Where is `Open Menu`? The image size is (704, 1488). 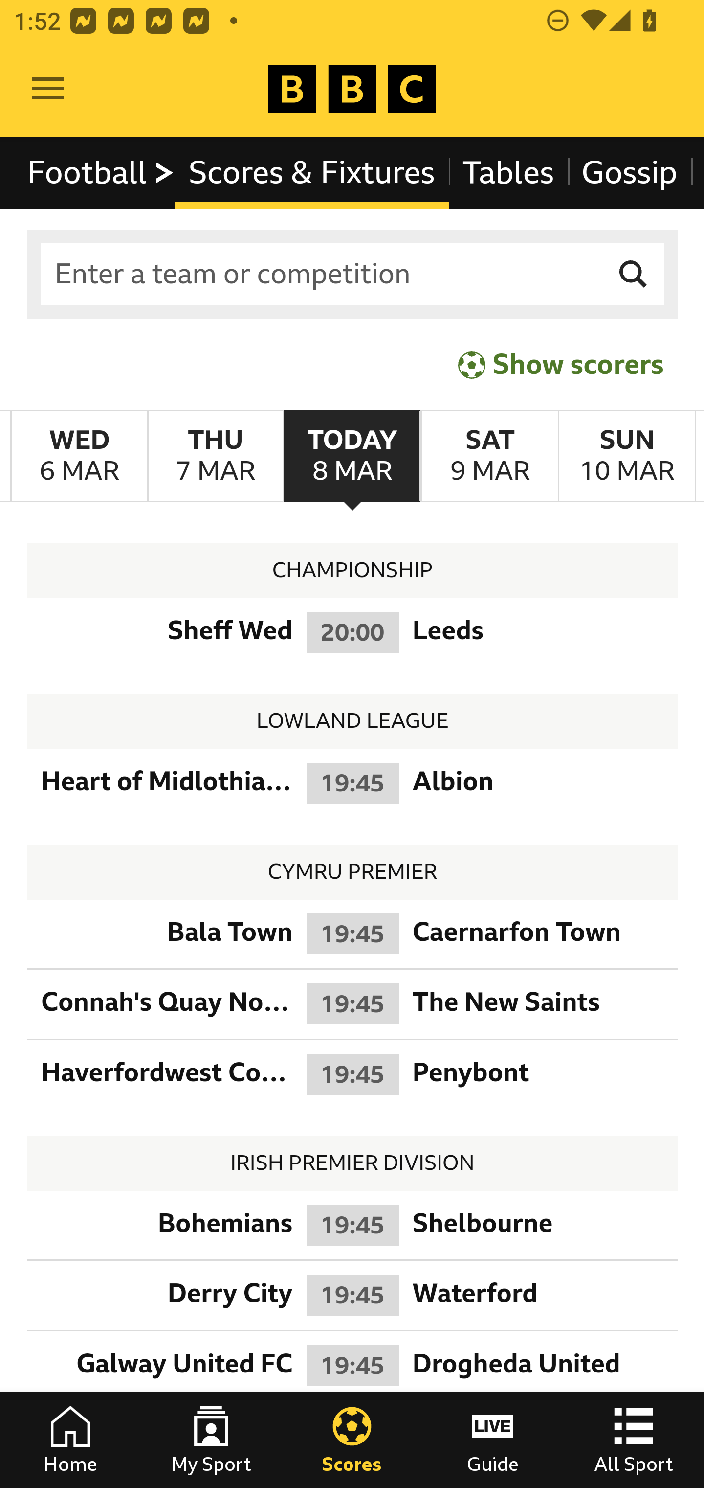
Open Menu is located at coordinates (48, 89).